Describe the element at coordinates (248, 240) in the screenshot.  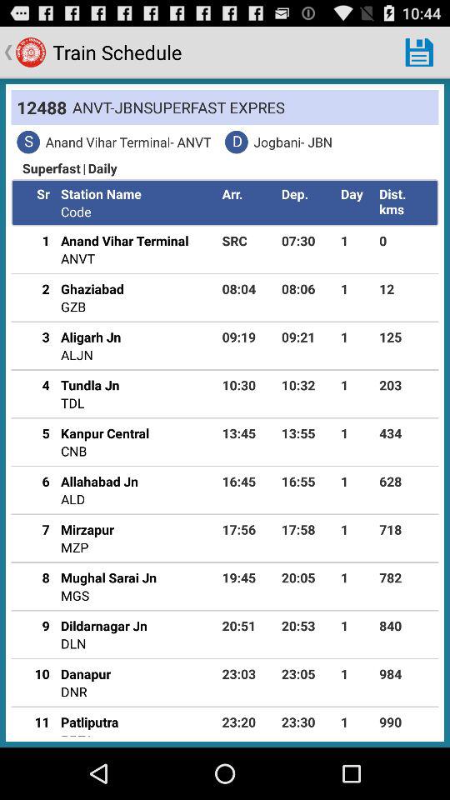
I see `turn off icon above the 08:04 item` at that location.